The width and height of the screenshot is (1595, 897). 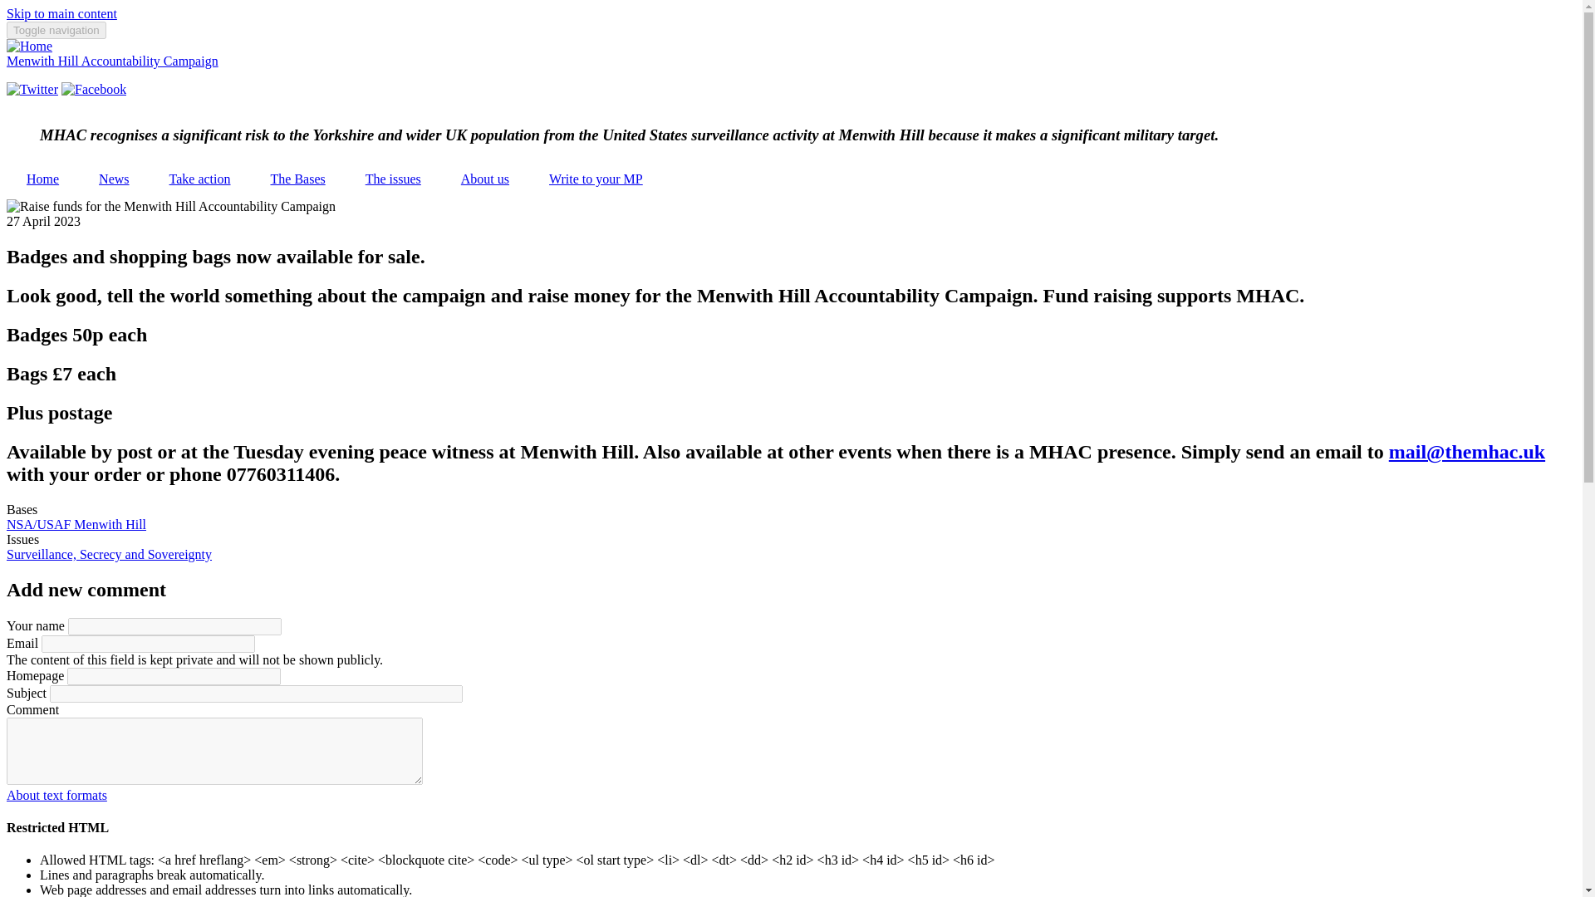 I want to click on About us, so click(x=485, y=179).